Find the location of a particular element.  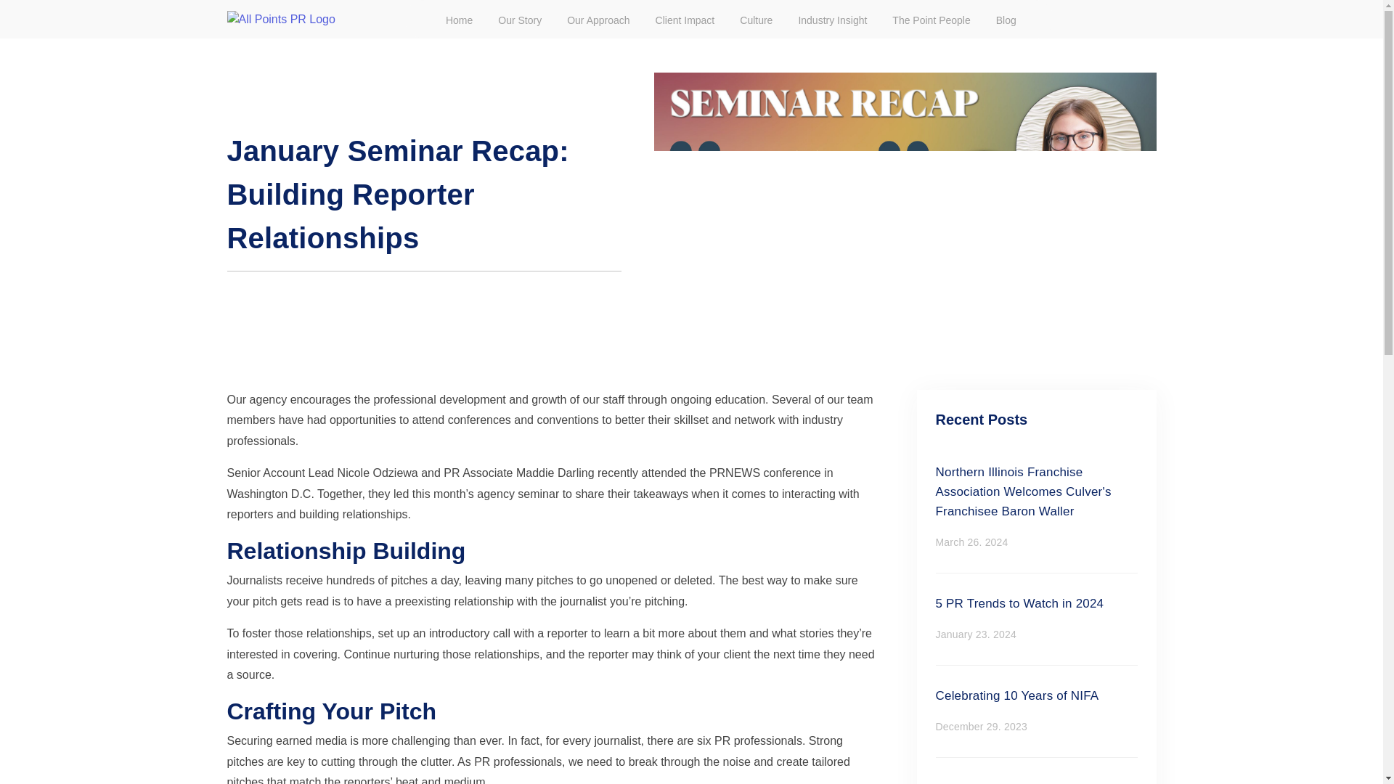

Client Impact is located at coordinates (1036, 711).